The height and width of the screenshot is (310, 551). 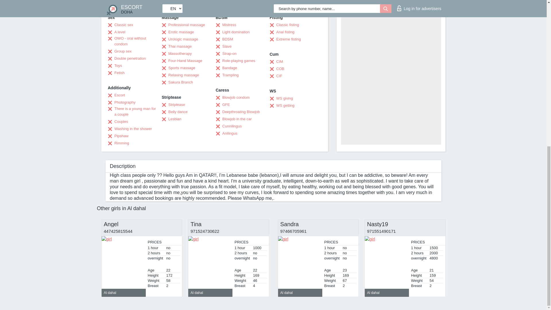 What do you see at coordinates (177, 53) in the screenshot?
I see `Massotherapy` at bounding box center [177, 53].